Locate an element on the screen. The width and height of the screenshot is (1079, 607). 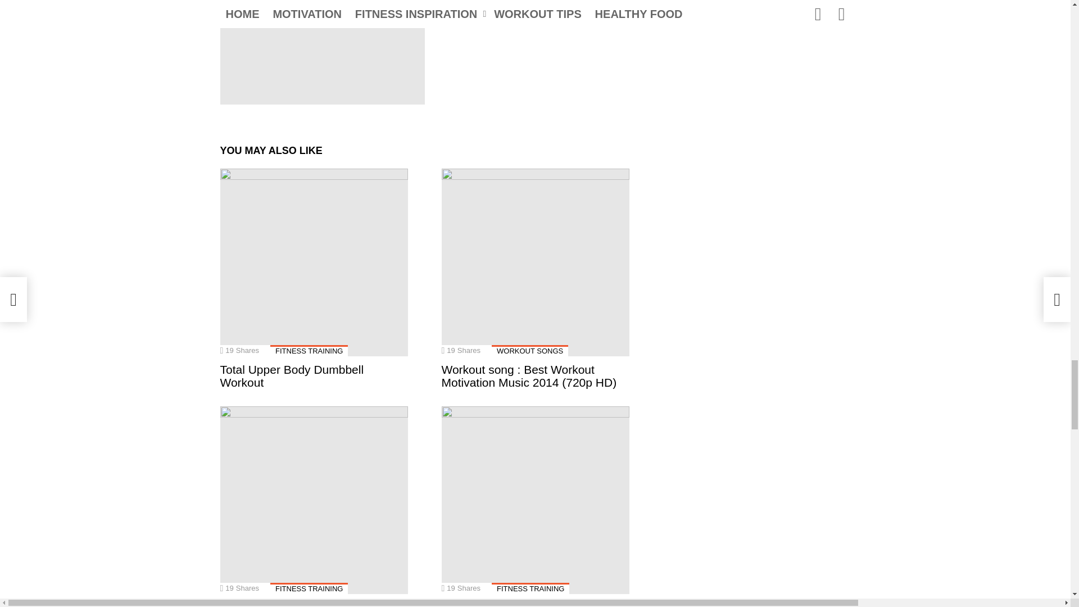
Total Upper Body Dumbbell Workout is located at coordinates (314, 262).